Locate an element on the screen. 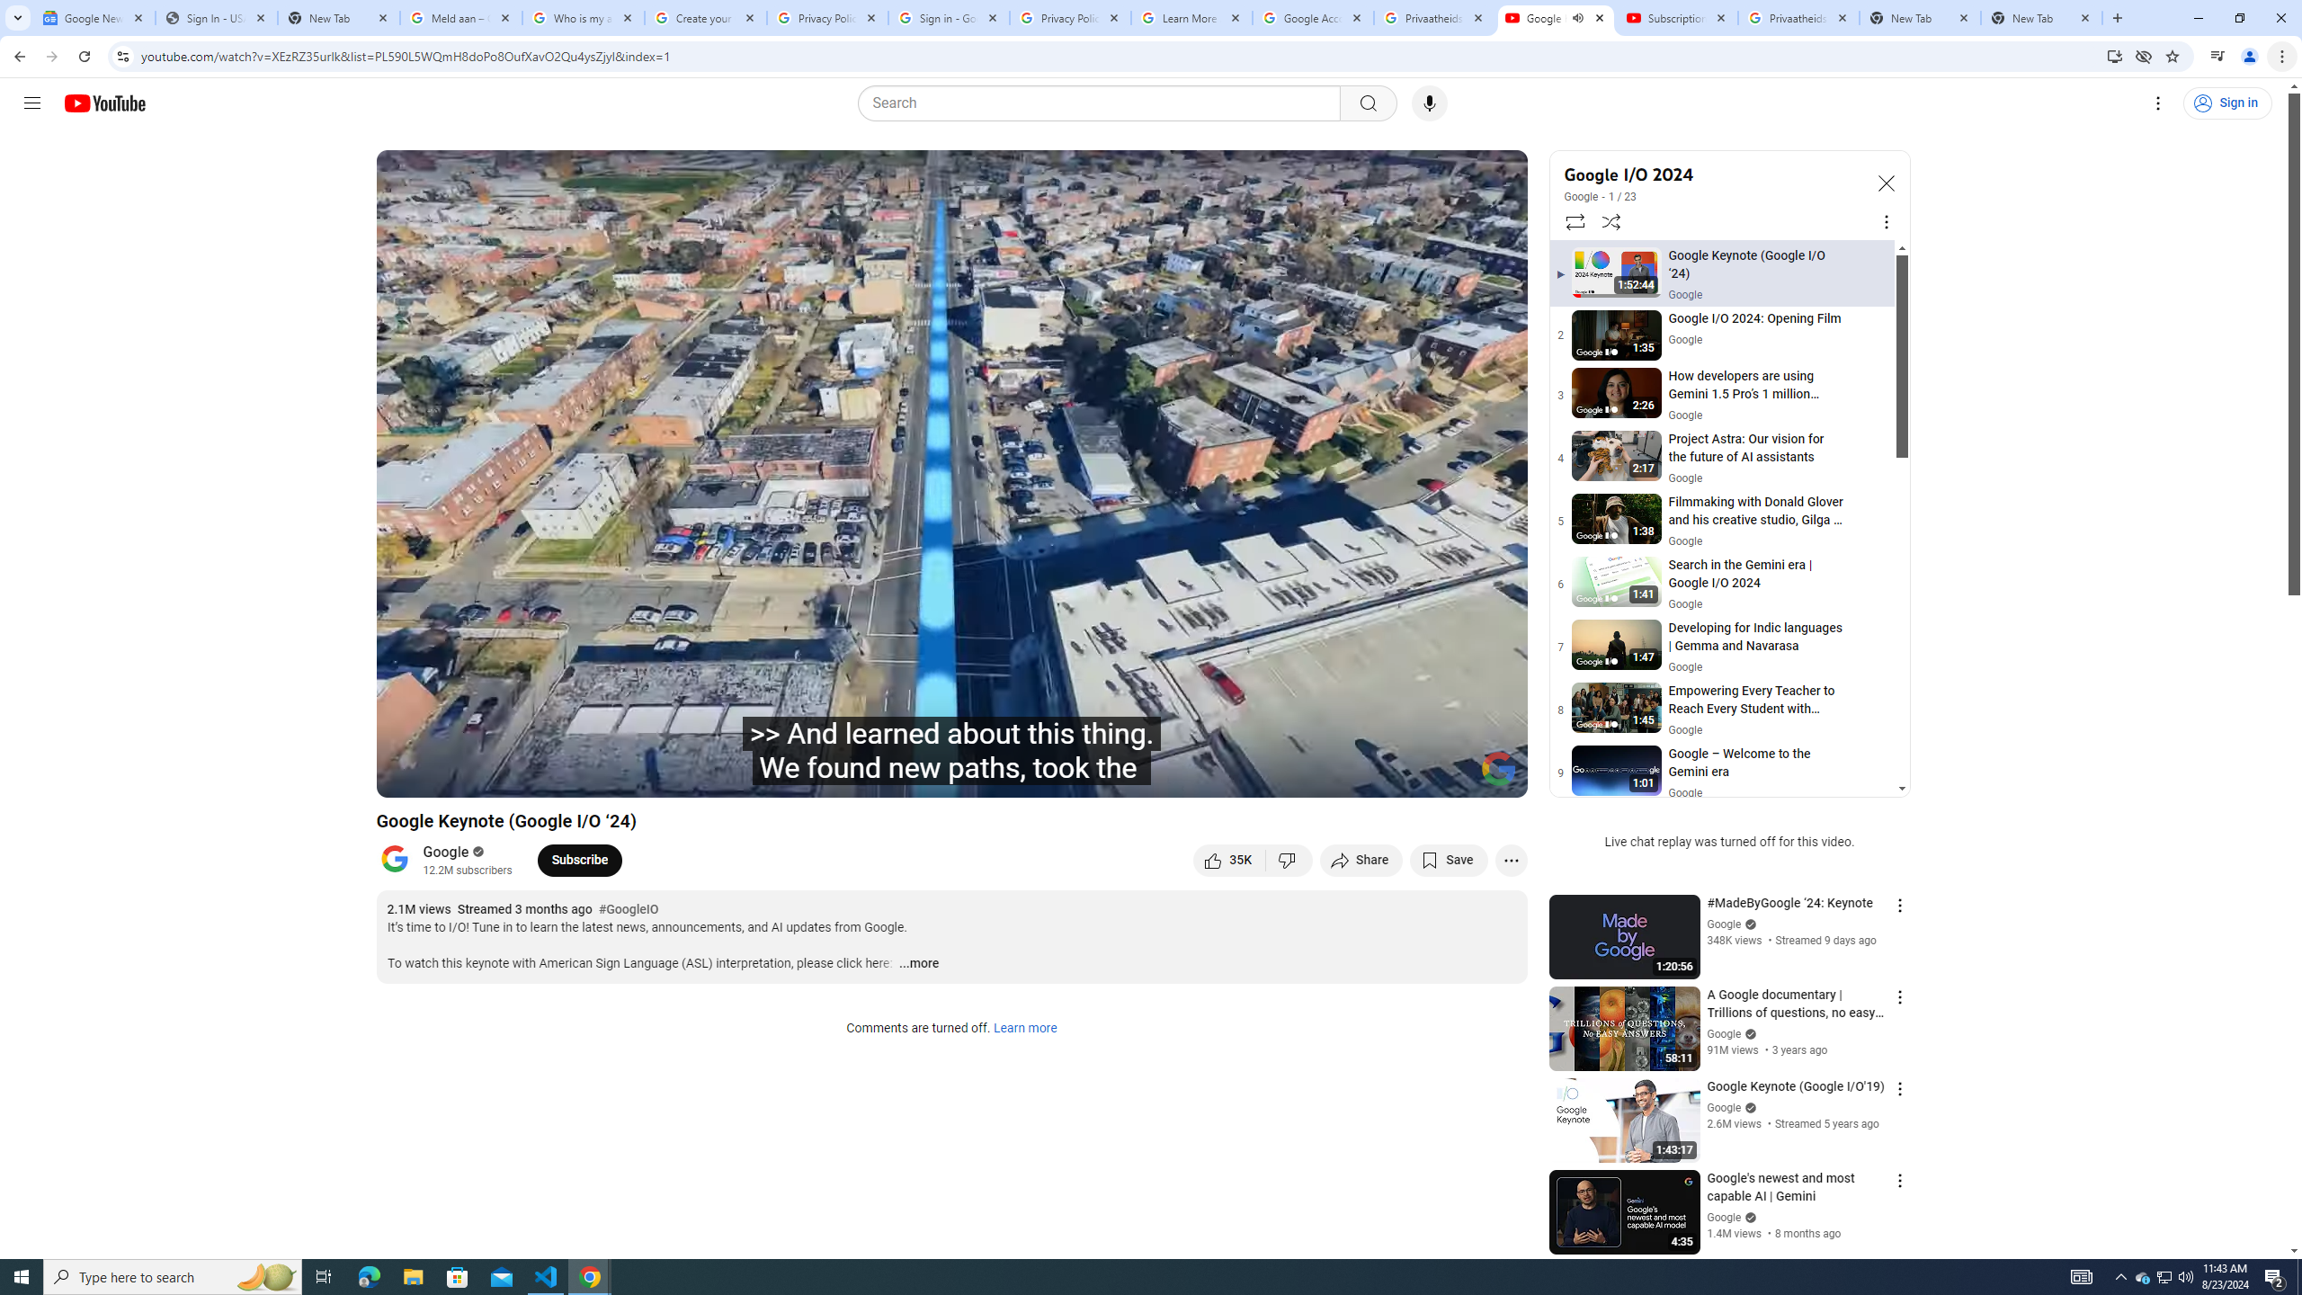 The width and height of the screenshot is (2302, 1295). Share is located at coordinates (1361, 860).